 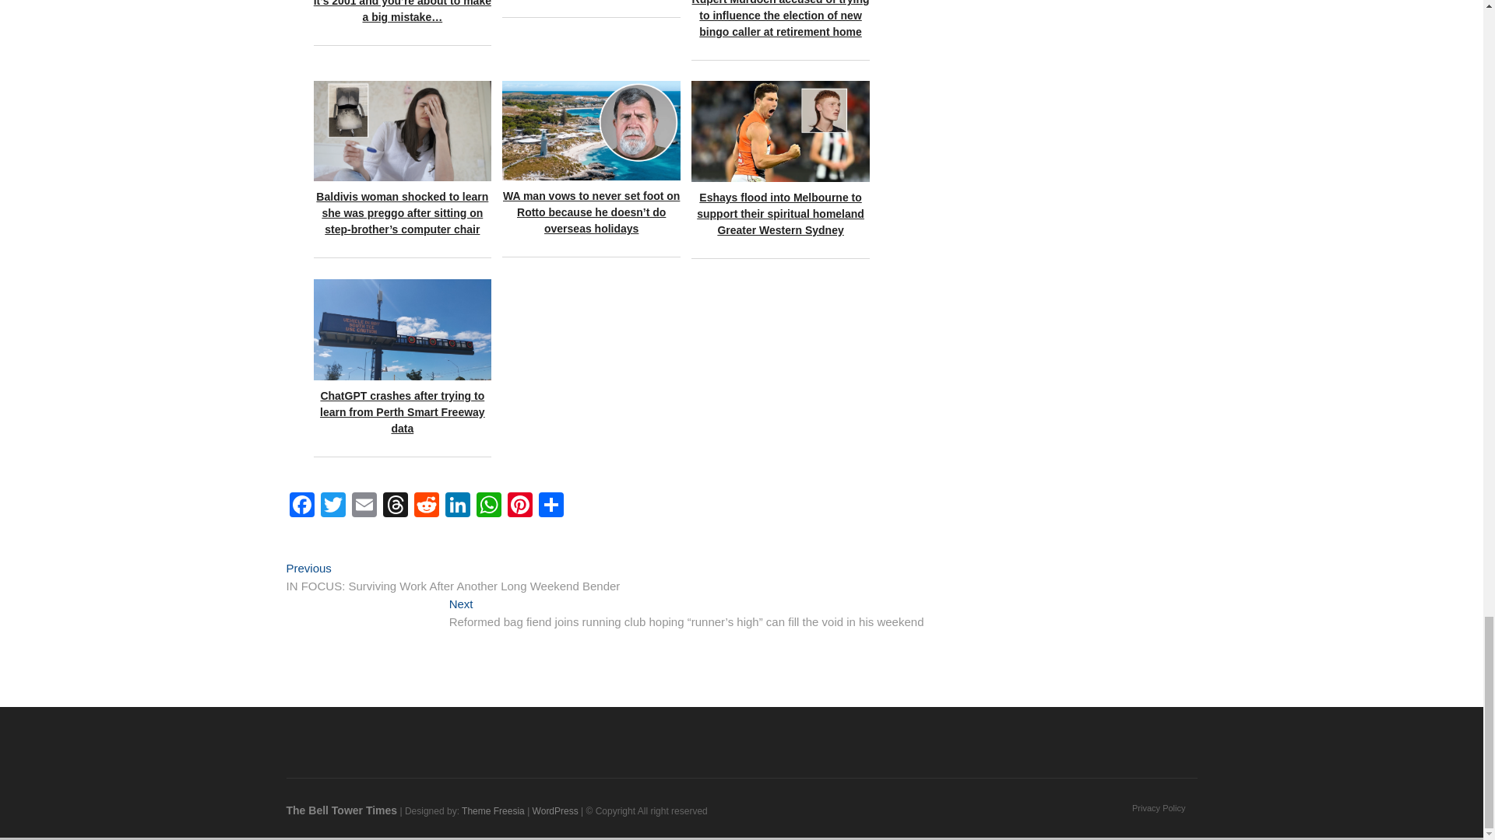 What do you see at coordinates (332, 506) in the screenshot?
I see `Twitter` at bounding box center [332, 506].